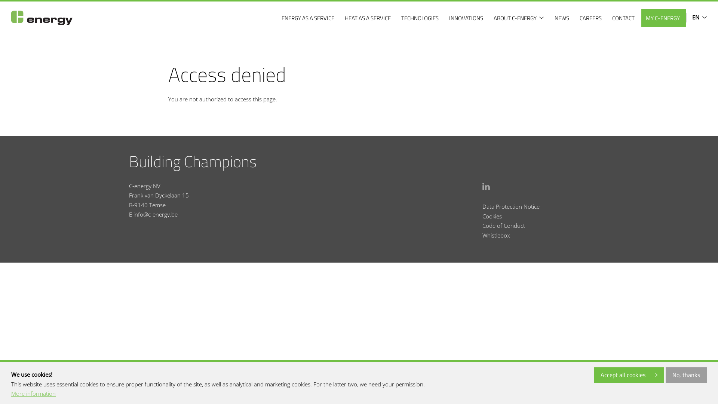 This screenshot has width=718, height=404. I want to click on More information, so click(34, 394).